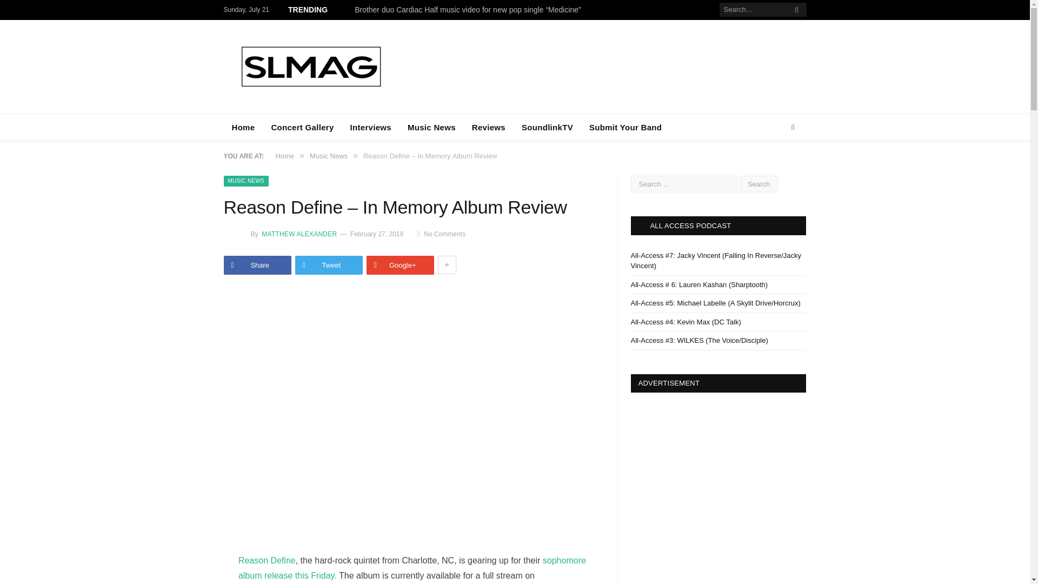  I want to click on Search, so click(758, 184).